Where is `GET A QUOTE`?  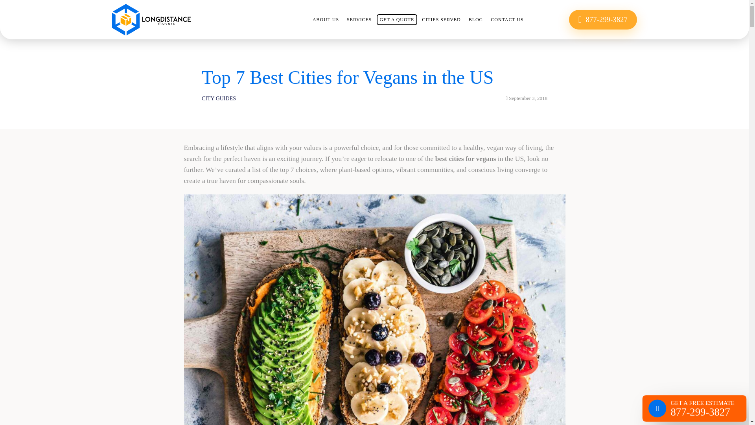 GET A QUOTE is located at coordinates (397, 19).